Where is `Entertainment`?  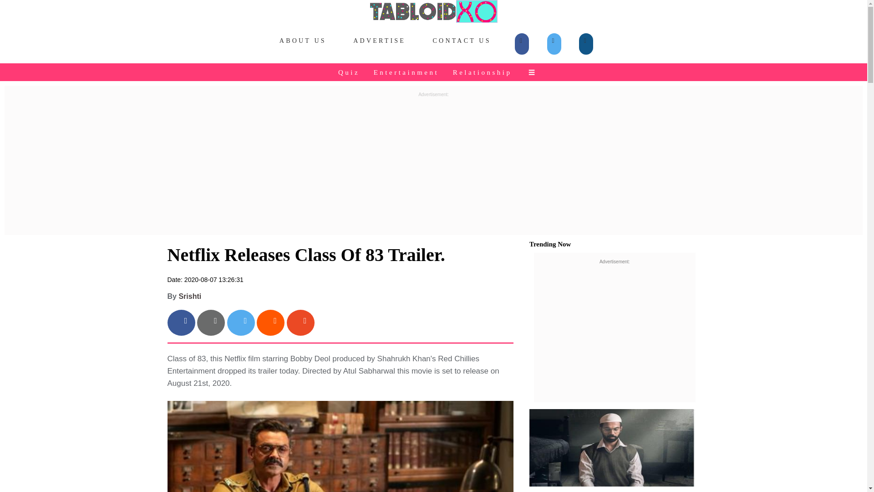
Entertainment is located at coordinates (407, 72).